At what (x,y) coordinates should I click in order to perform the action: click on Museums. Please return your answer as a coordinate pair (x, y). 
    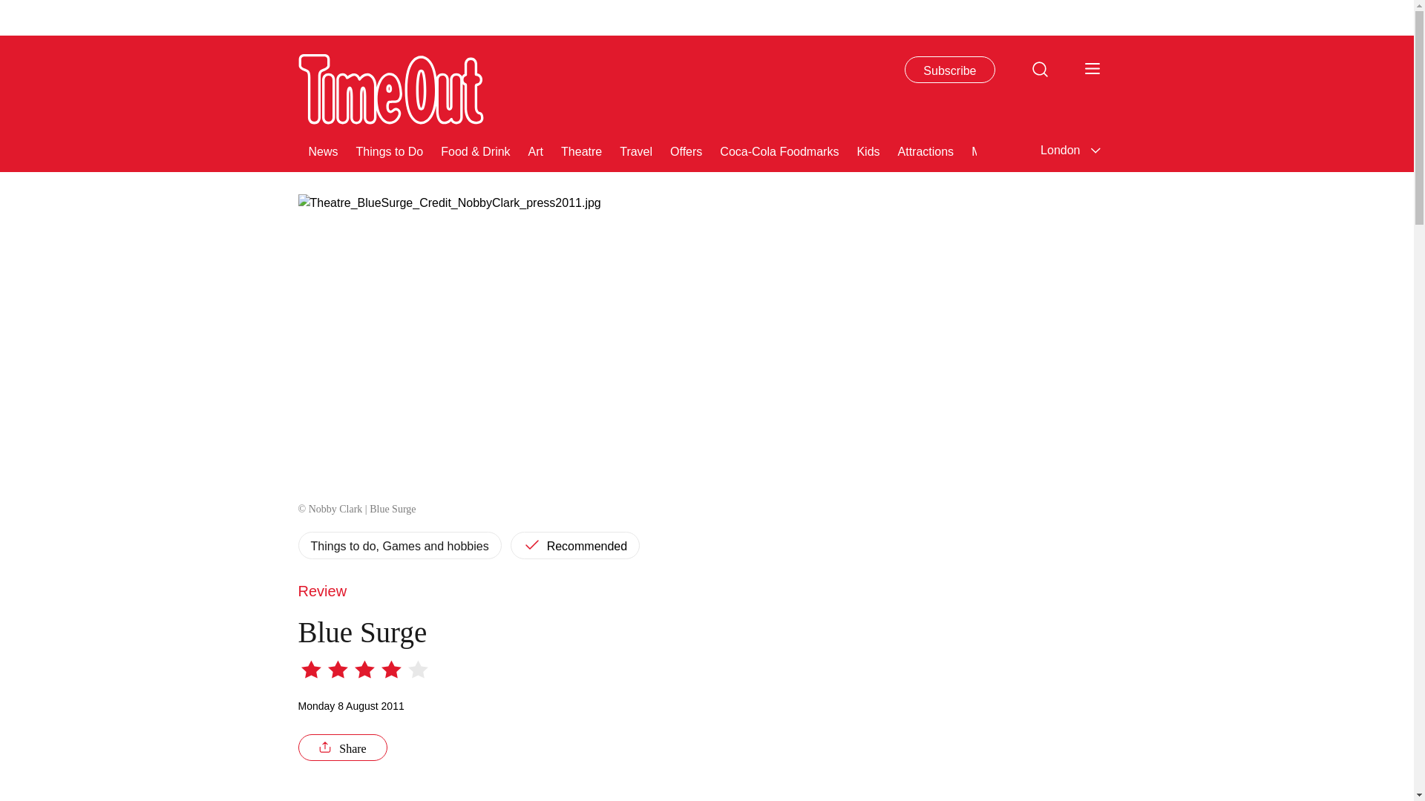
    Looking at the image, I should click on (997, 150).